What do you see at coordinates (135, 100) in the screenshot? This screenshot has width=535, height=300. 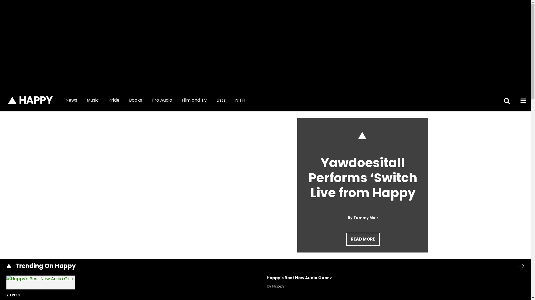 I see `Books` at bounding box center [135, 100].